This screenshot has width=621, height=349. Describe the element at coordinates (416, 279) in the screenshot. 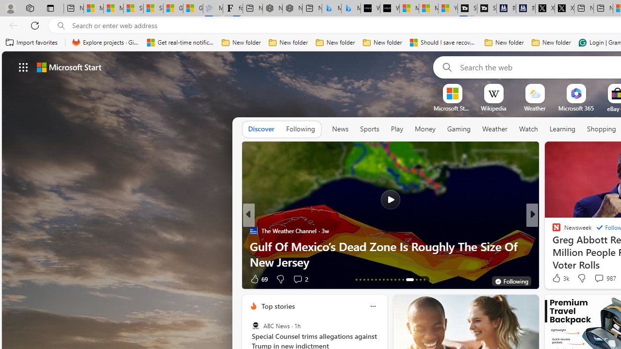

I see `AutomationID: tab-27` at that location.